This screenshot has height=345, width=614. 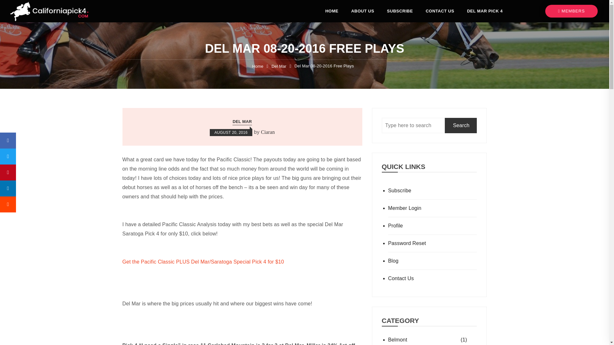 What do you see at coordinates (279, 66) in the screenshot?
I see `Del Mar` at bounding box center [279, 66].